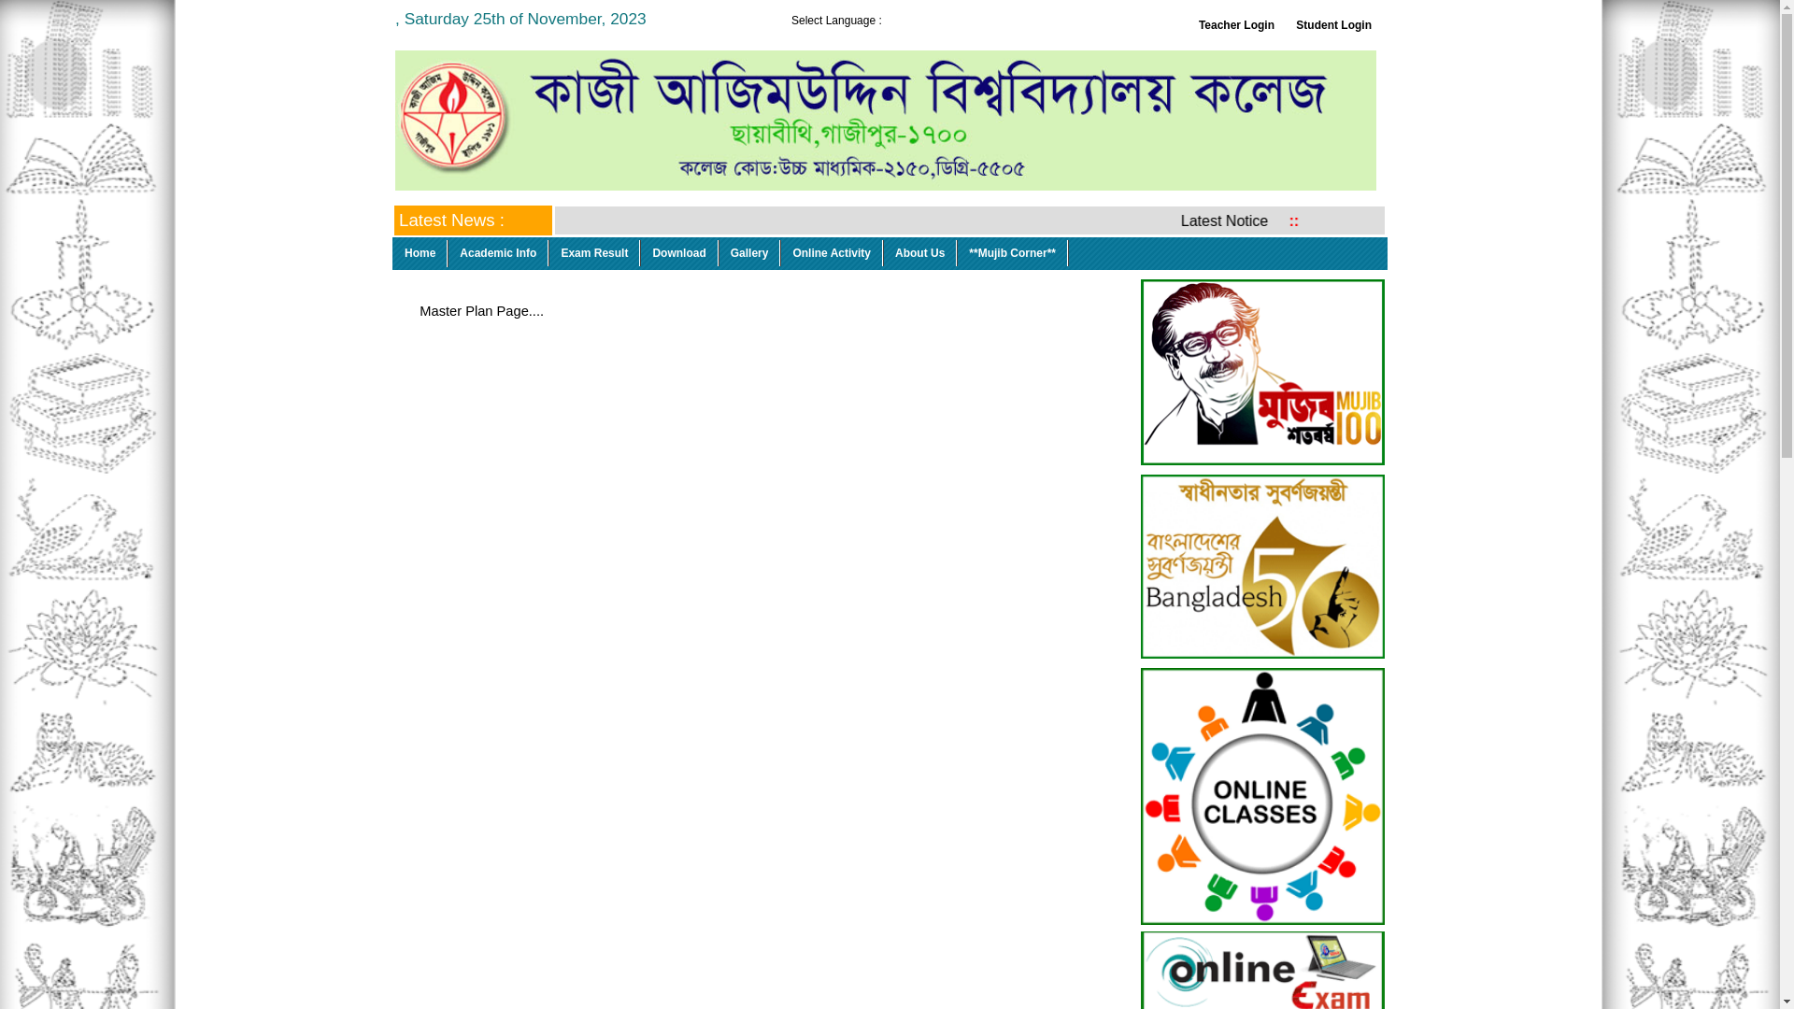  Describe the element at coordinates (1013, 253) in the screenshot. I see `**Mujib Corner**` at that location.